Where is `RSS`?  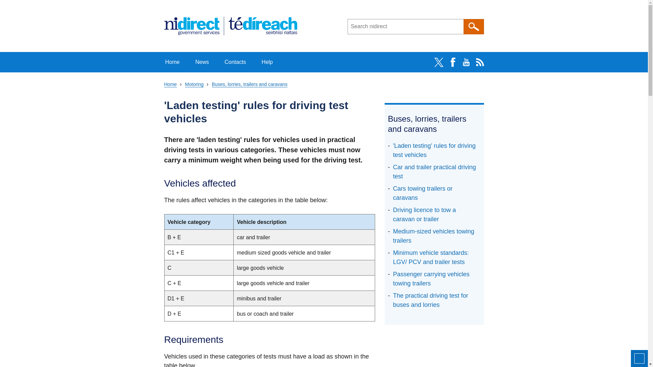 RSS is located at coordinates (480, 62).